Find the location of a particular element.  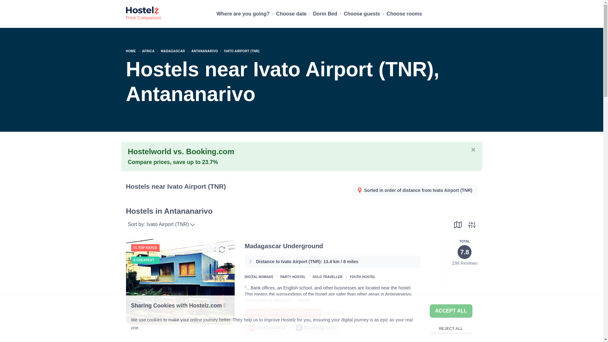

MADAGASCAR is located at coordinates (173, 51).